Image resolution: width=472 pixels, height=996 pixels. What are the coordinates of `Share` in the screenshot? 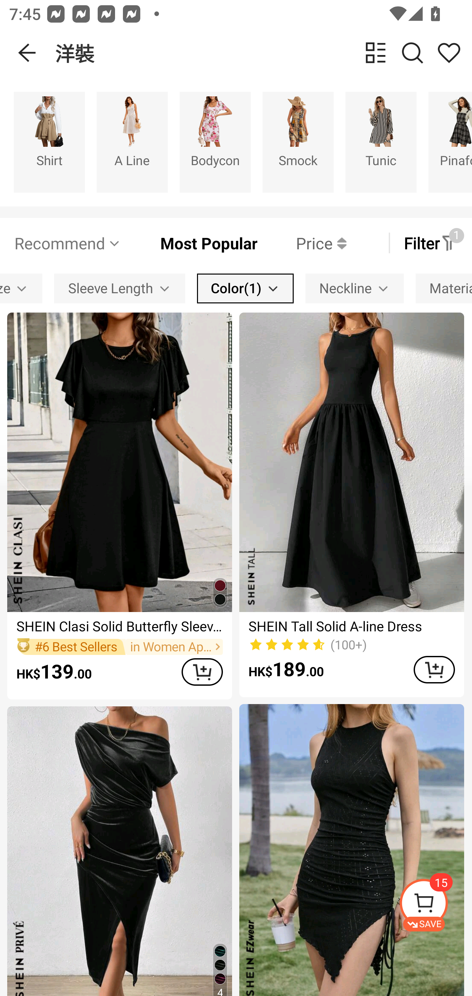 It's located at (449, 52).